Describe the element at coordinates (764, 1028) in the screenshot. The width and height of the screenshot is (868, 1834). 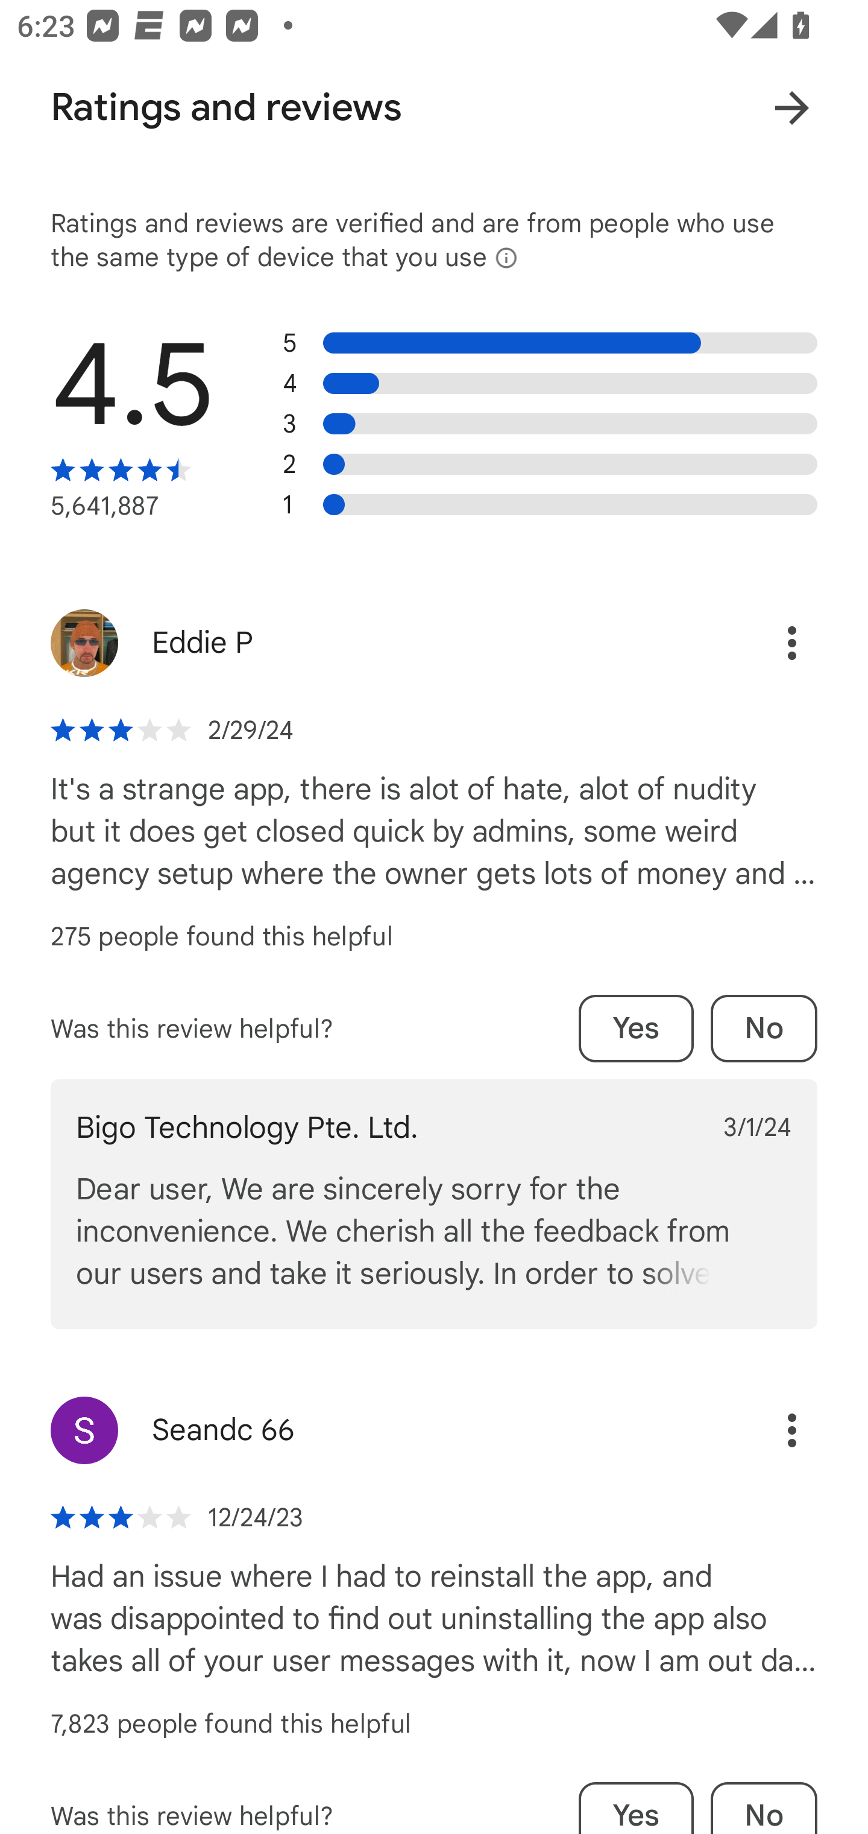
I see `No` at that location.